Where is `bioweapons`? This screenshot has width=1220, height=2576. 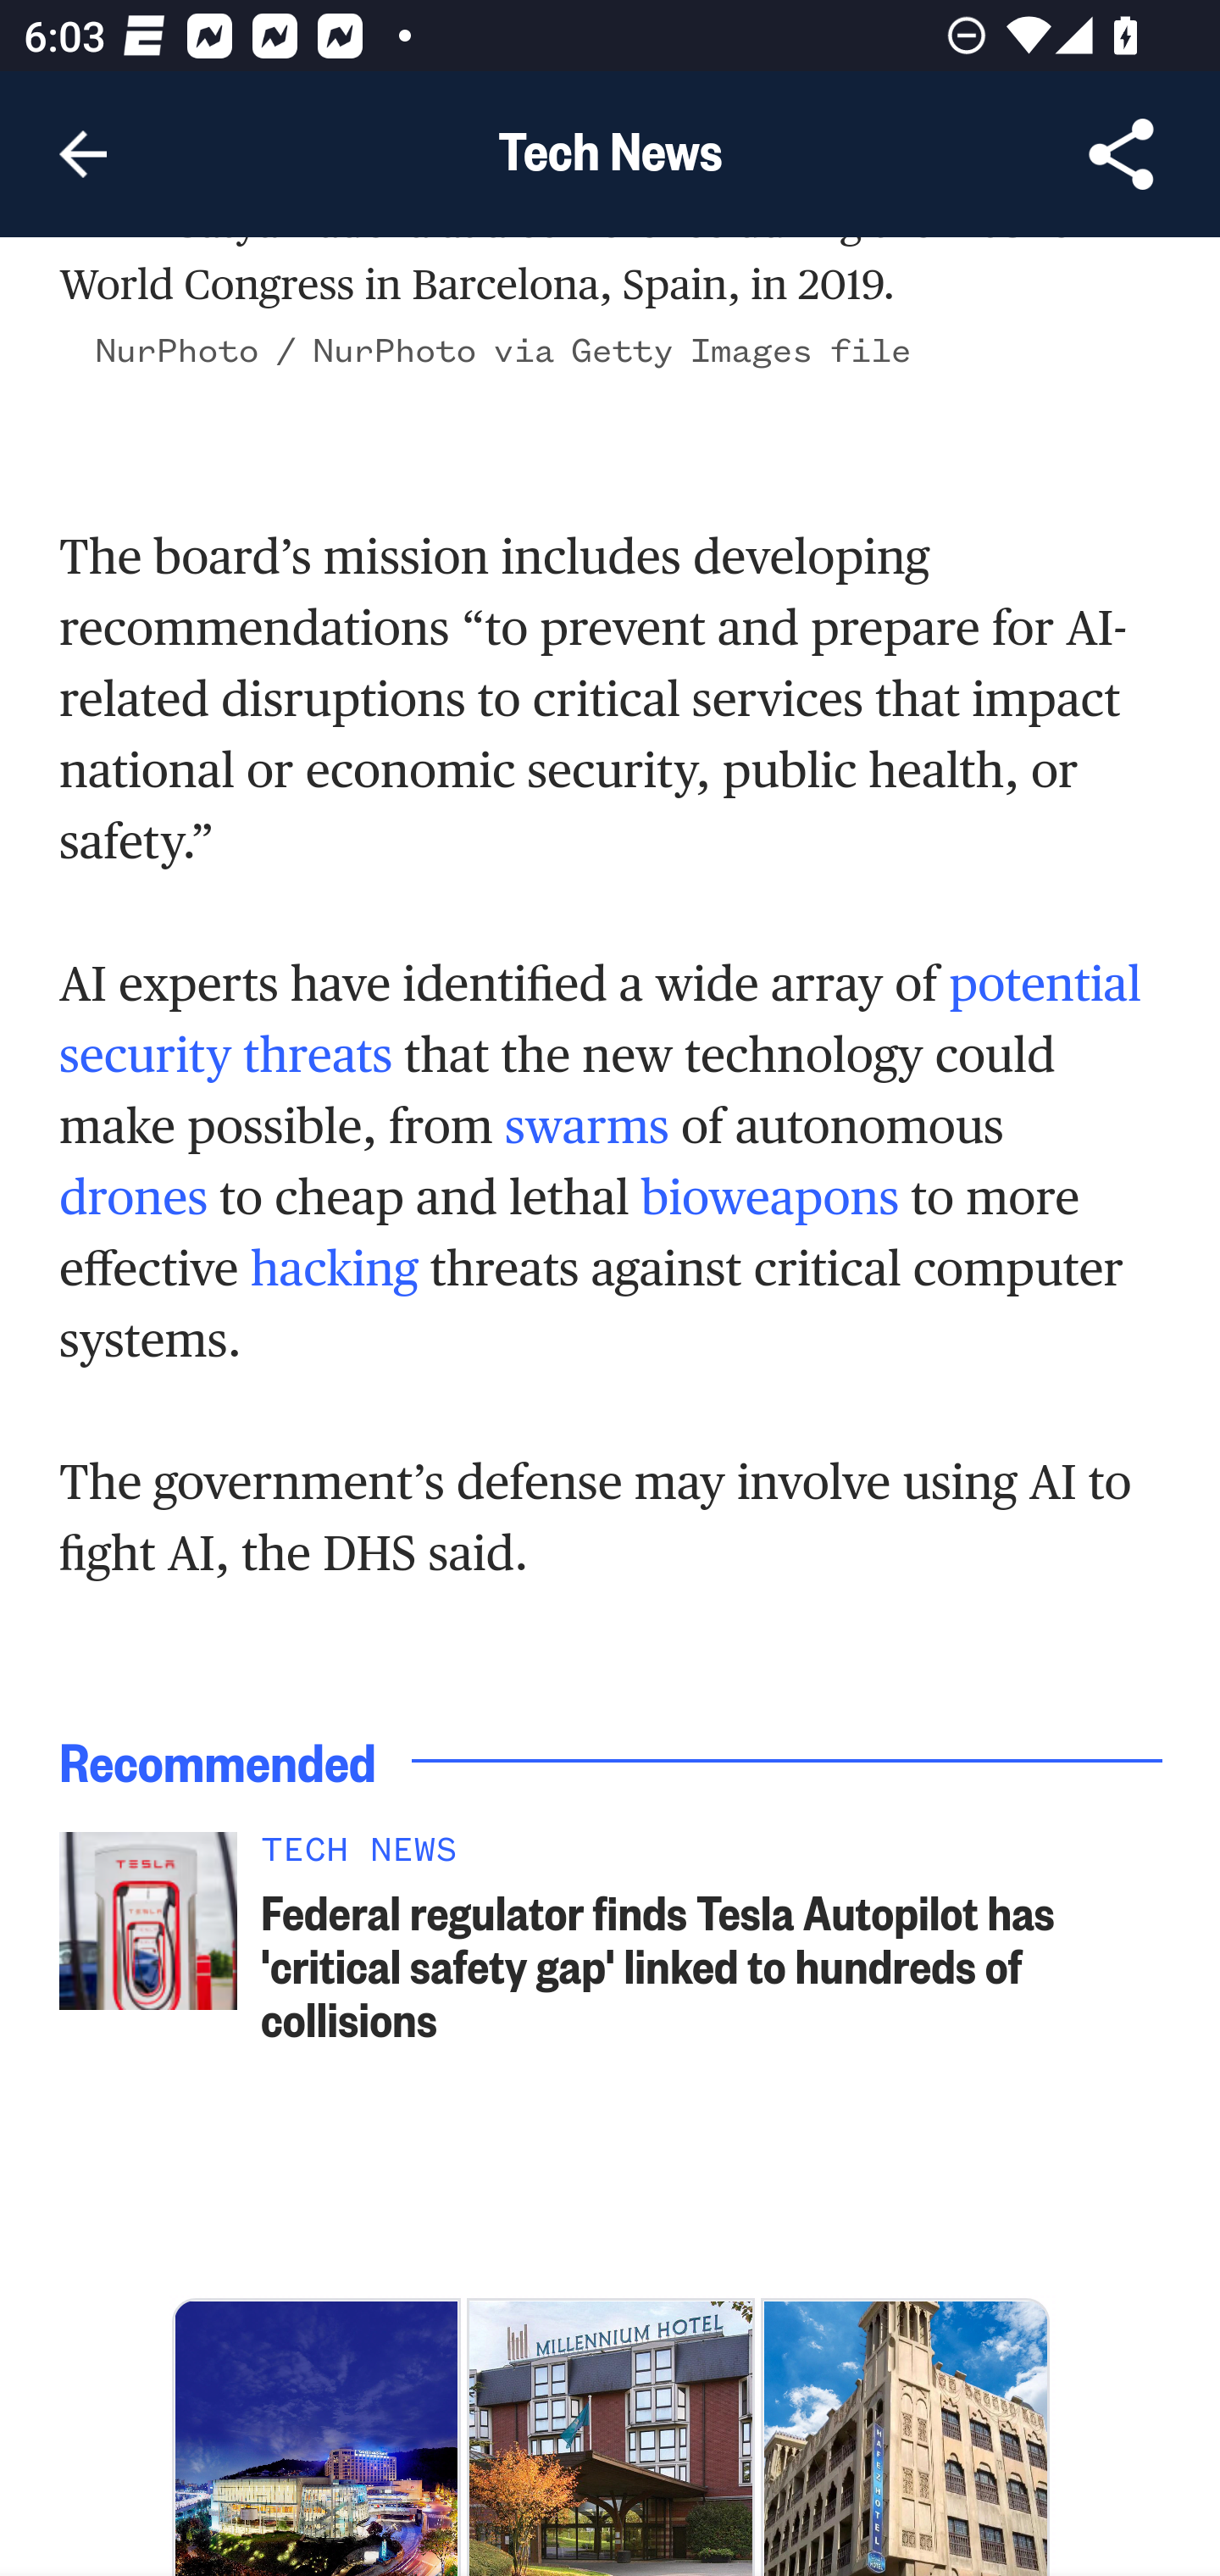
bioweapons is located at coordinates (771, 1202).